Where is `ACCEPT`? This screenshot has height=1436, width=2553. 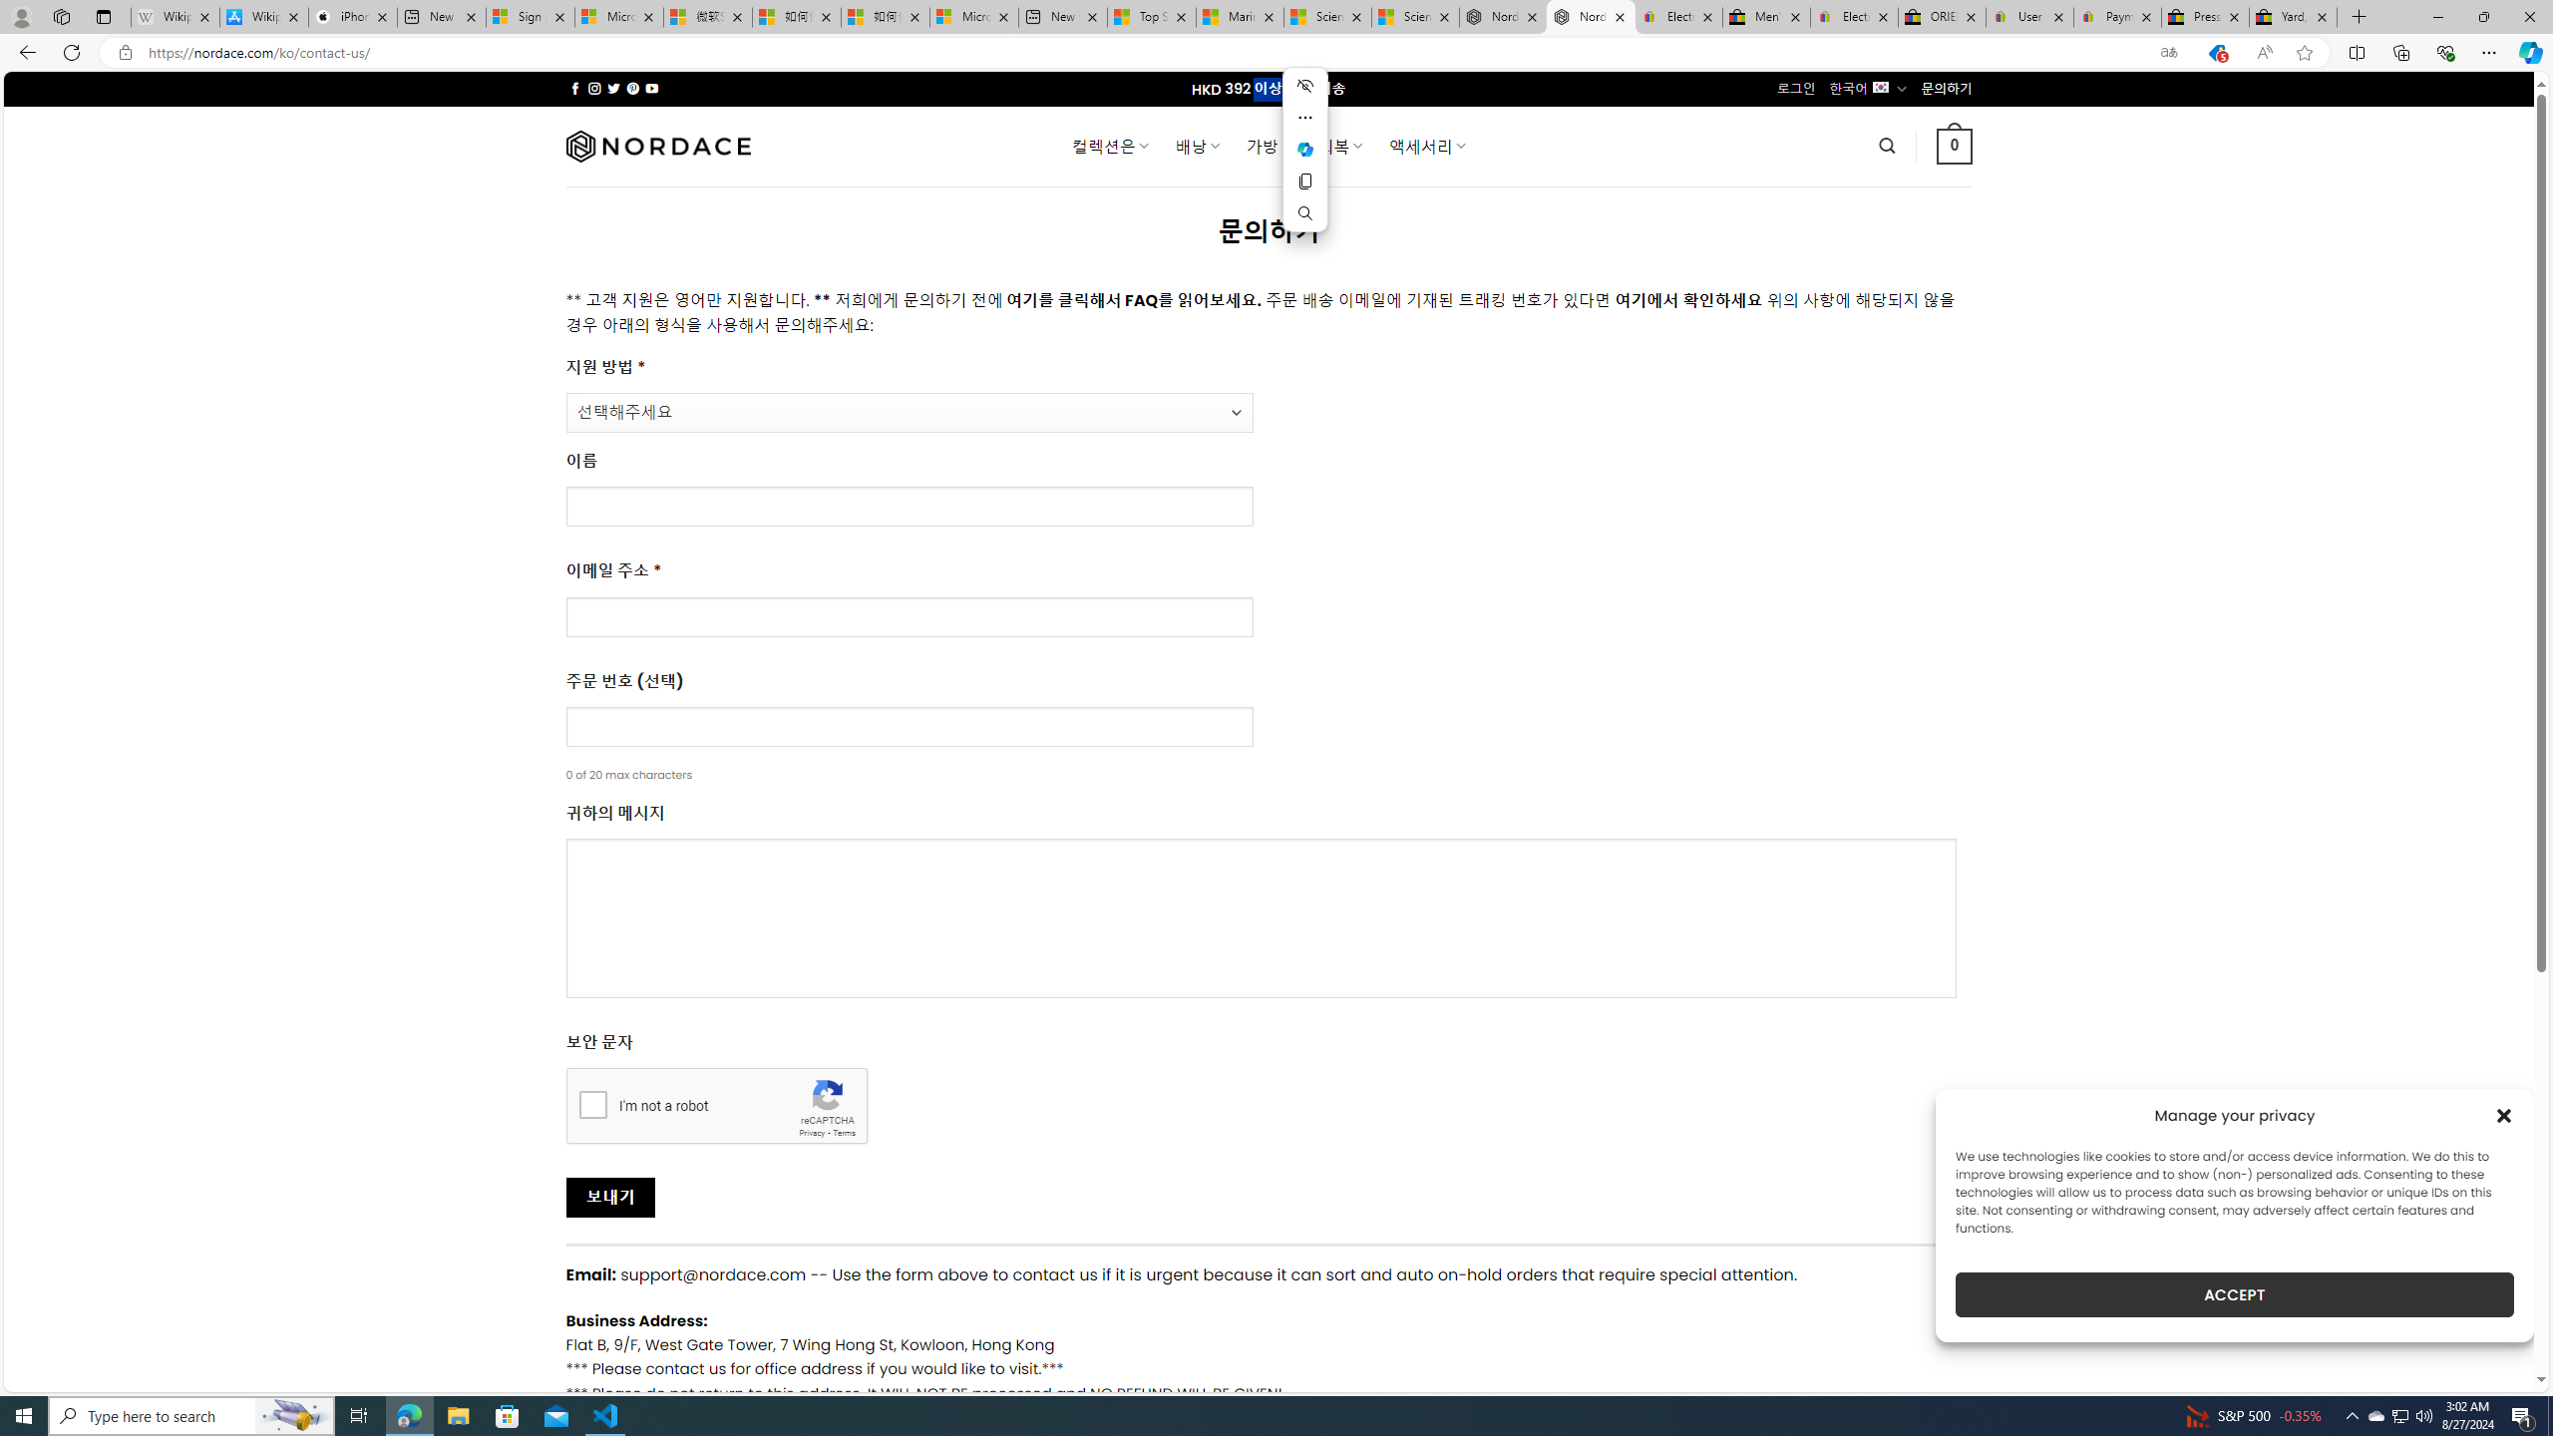 ACCEPT is located at coordinates (2234, 1294).